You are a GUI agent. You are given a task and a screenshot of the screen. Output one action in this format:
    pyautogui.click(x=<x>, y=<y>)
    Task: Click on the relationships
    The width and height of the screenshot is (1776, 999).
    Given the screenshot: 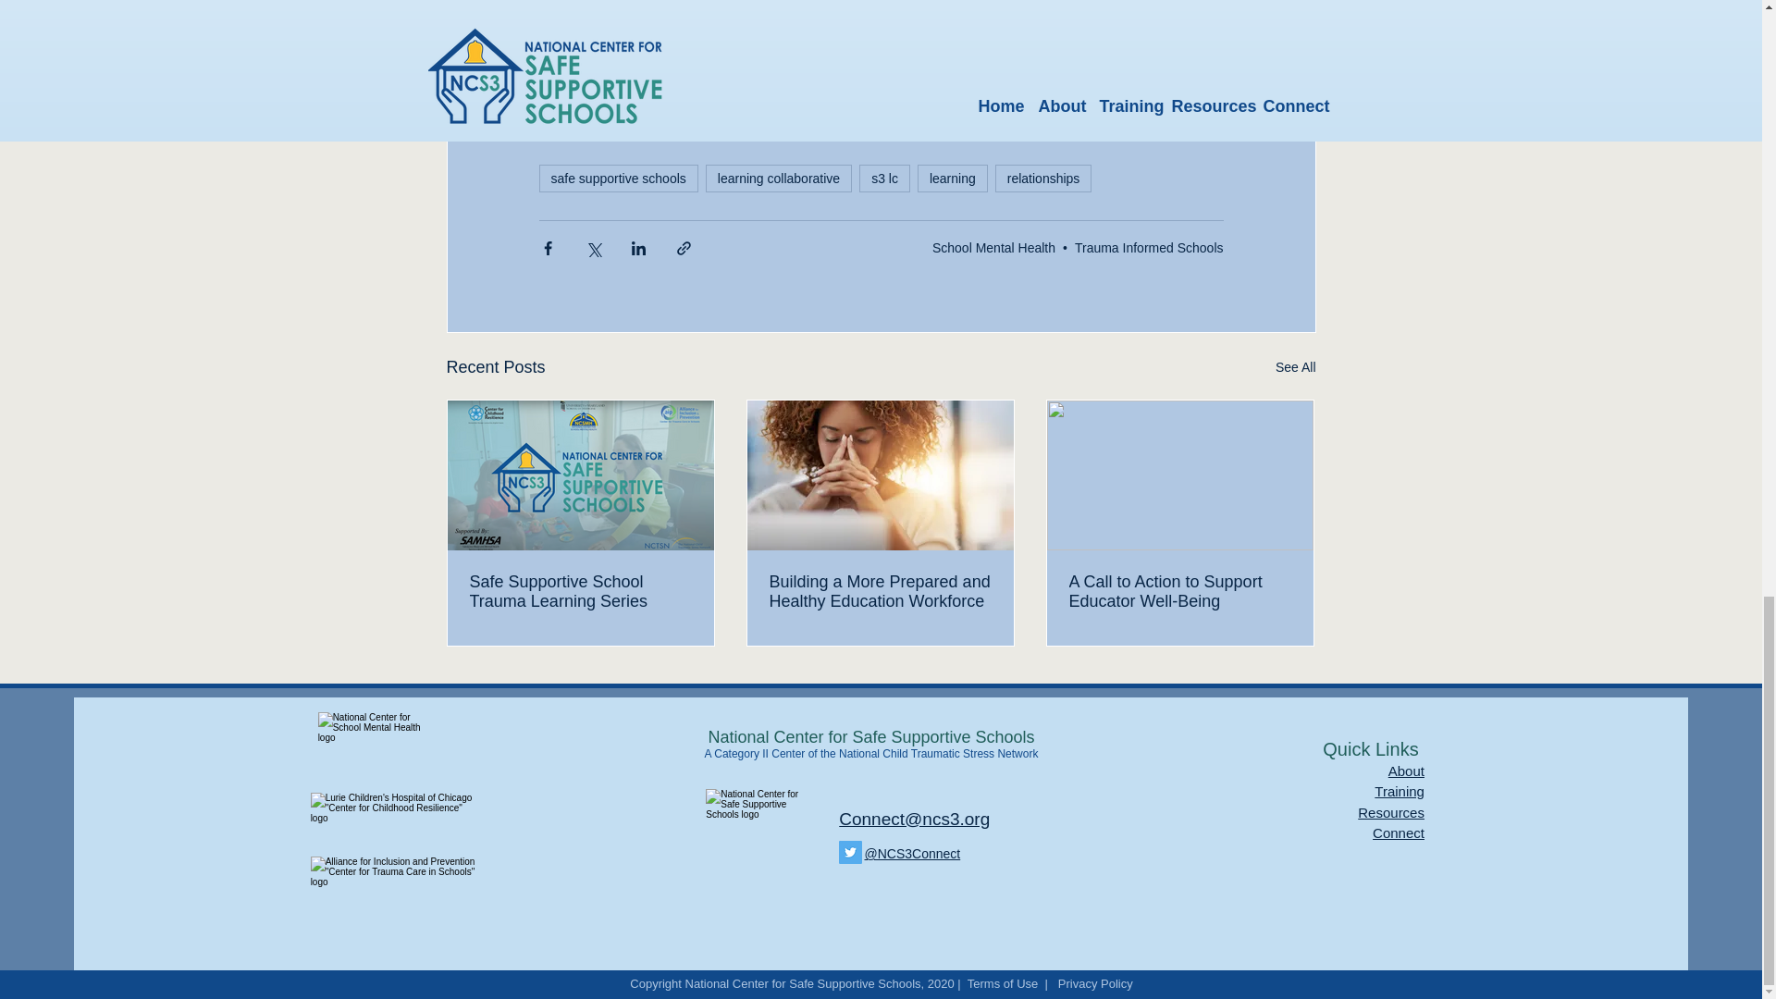 What is the action you would take?
    pyautogui.click(x=1043, y=179)
    